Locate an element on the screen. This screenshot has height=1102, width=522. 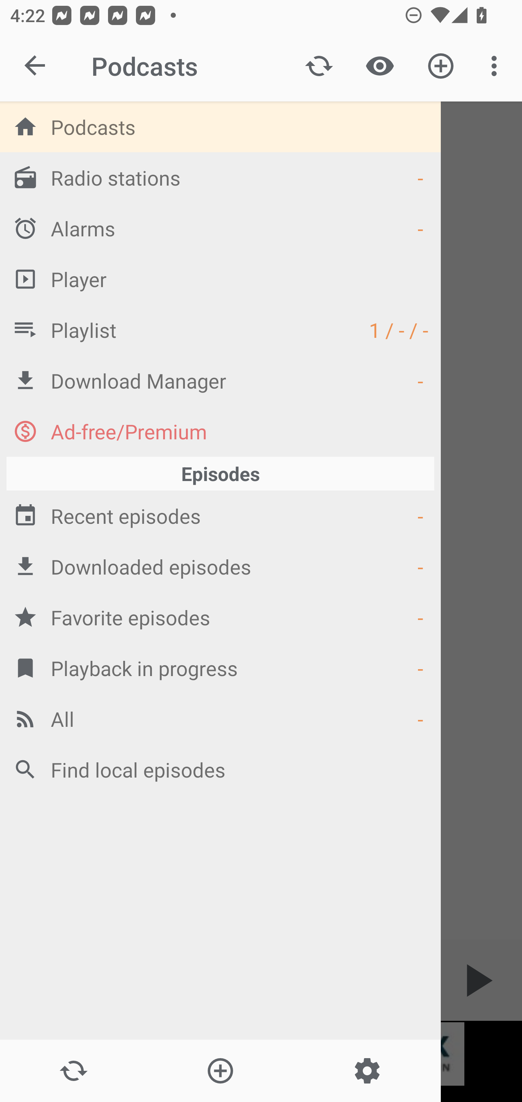
Settings is located at coordinates (367, 1071).